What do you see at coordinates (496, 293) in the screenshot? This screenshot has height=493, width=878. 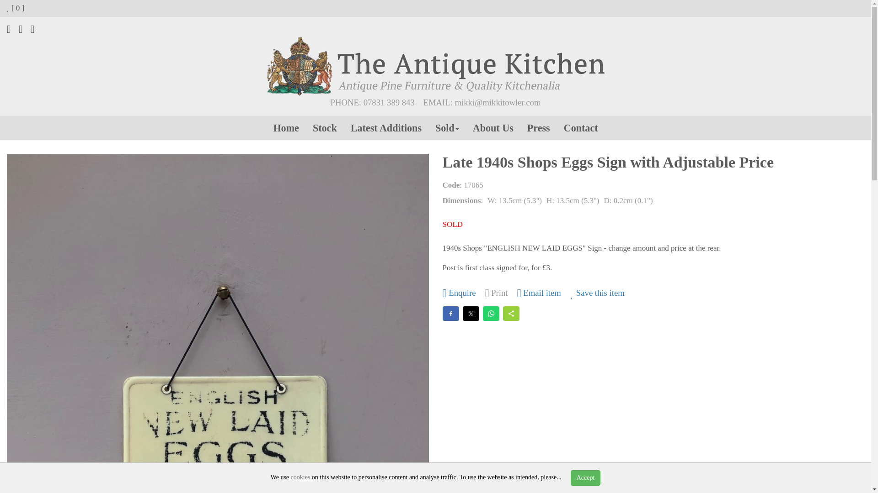 I see `Print` at bounding box center [496, 293].